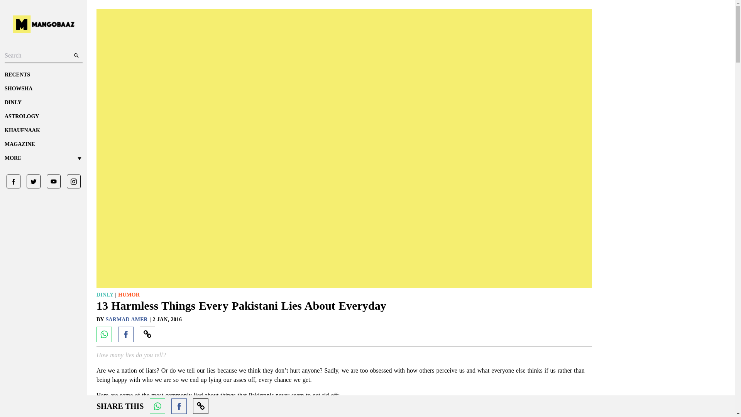 The height and width of the screenshot is (417, 741). What do you see at coordinates (43, 144) in the screenshot?
I see `MAGAZINE` at bounding box center [43, 144].